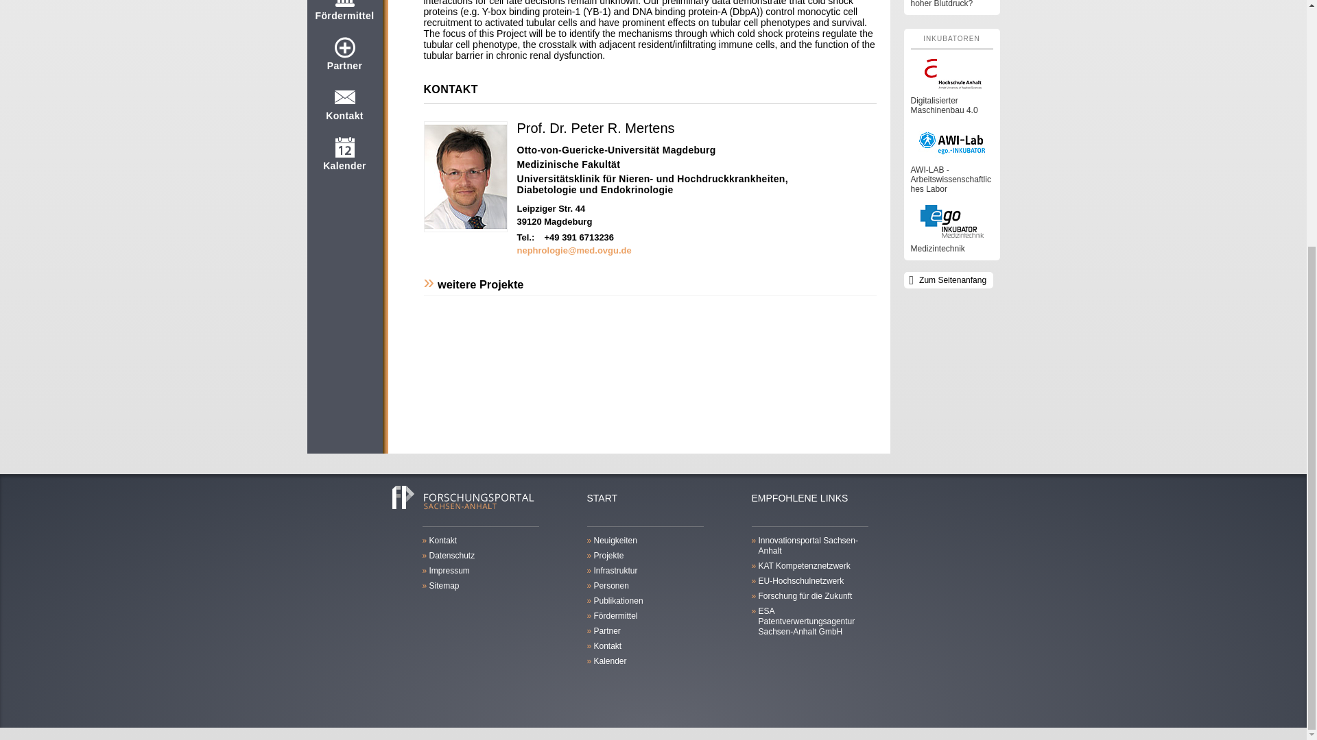 The height and width of the screenshot is (740, 1317). Describe the element at coordinates (595, 127) in the screenshot. I see `Prof. Dr. Peter R. Mertens` at that location.